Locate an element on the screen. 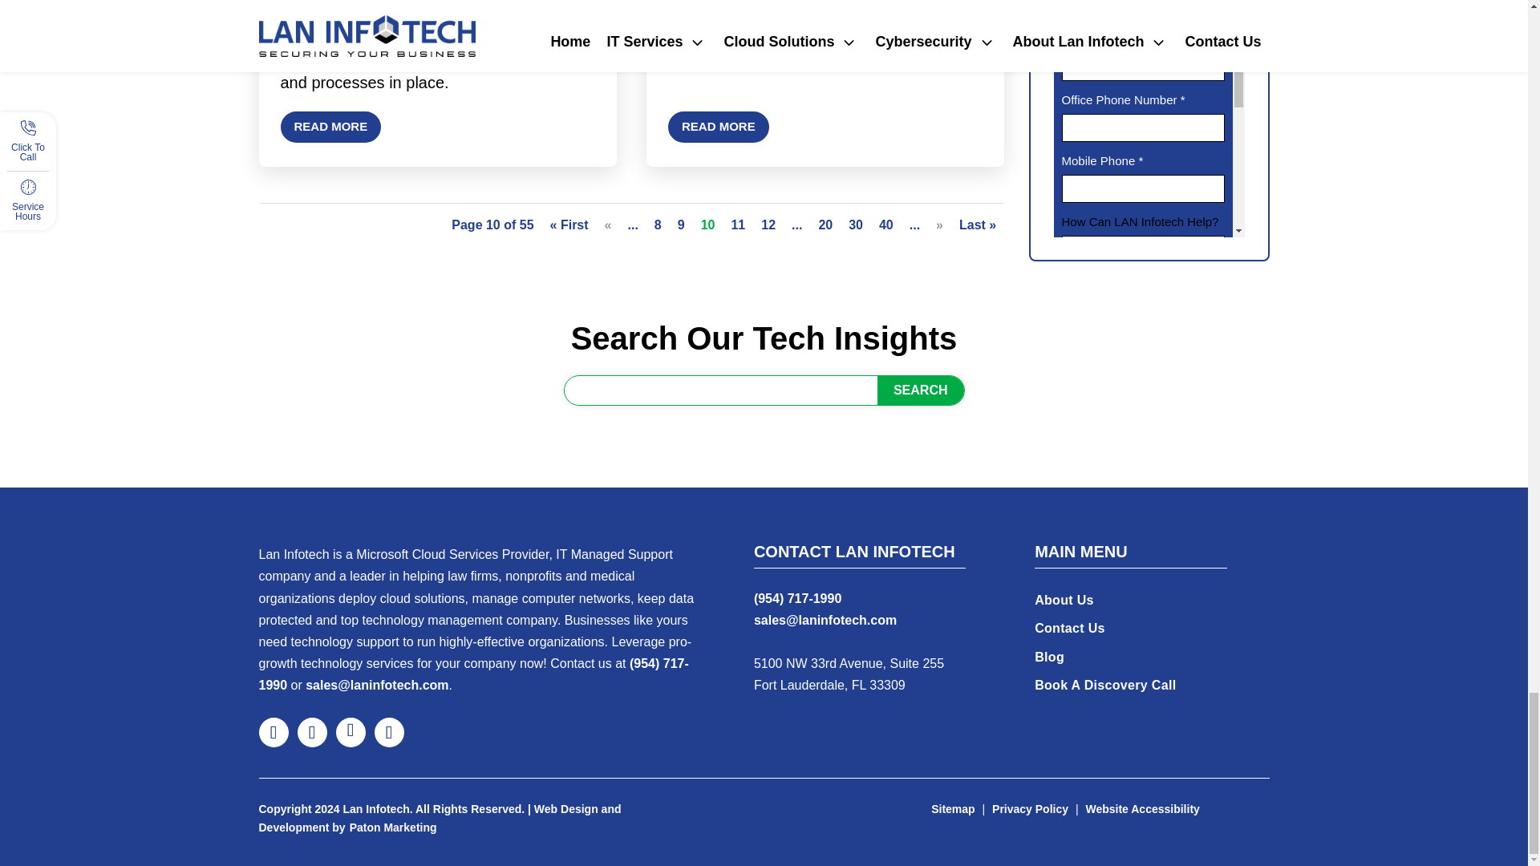 This screenshot has width=1540, height=866. Page 30 is located at coordinates (855, 225).